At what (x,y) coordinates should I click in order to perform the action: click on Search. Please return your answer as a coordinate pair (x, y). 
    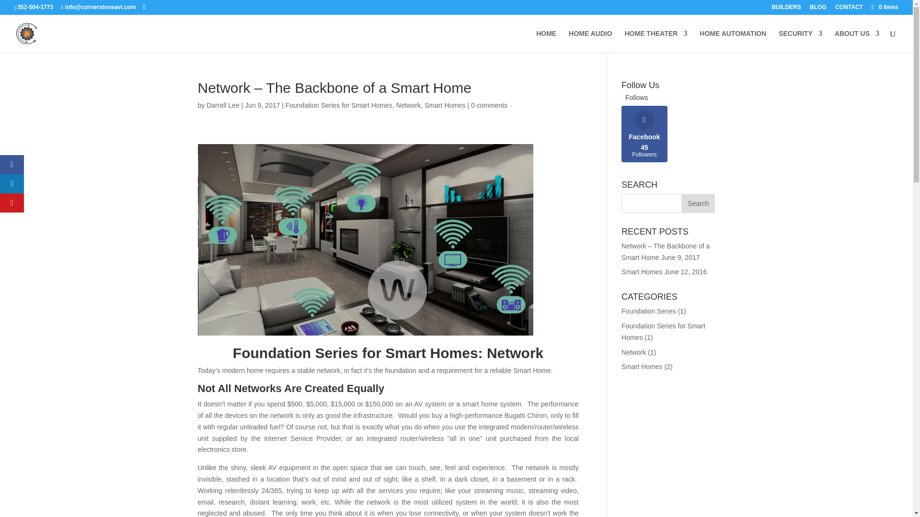
    Looking at the image, I should click on (222, 105).